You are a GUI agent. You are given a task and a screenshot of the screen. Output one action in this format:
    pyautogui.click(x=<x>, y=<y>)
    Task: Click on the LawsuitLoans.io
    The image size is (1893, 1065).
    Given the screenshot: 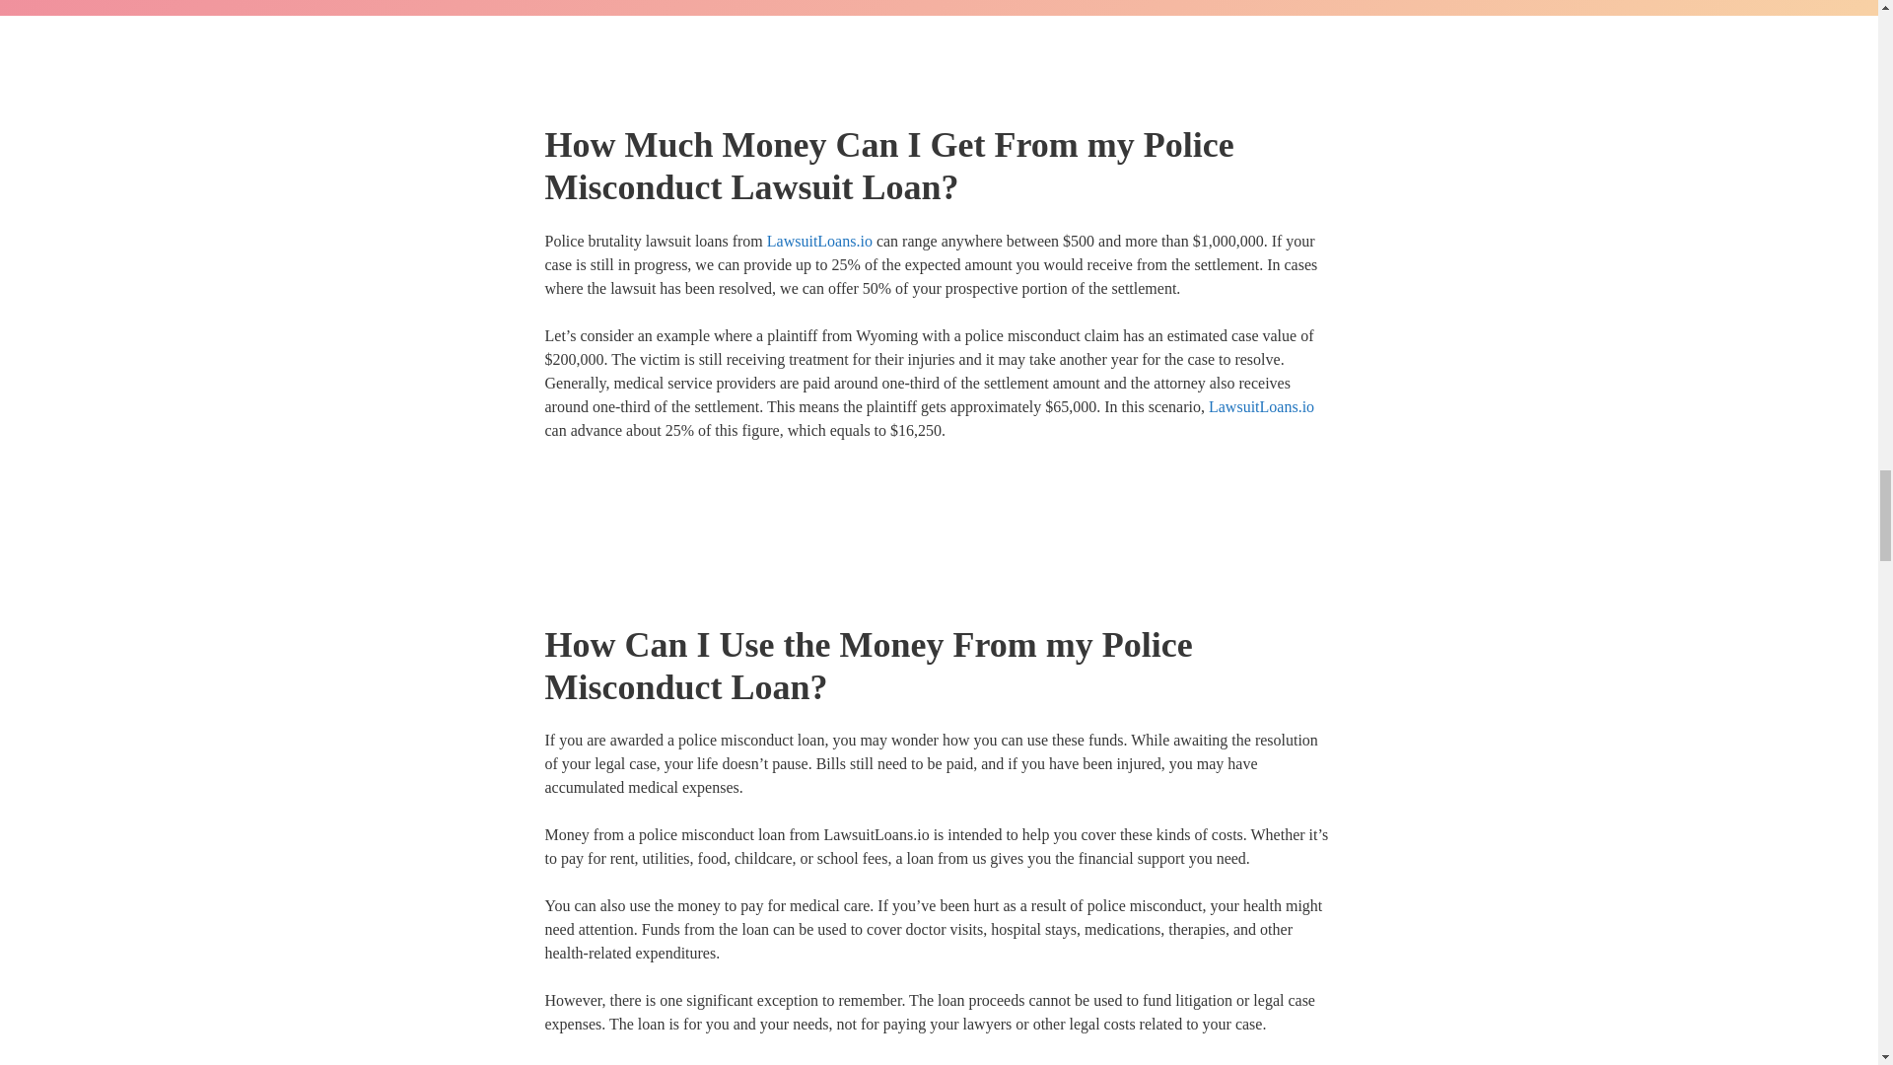 What is the action you would take?
    pyautogui.click(x=886, y=1063)
    